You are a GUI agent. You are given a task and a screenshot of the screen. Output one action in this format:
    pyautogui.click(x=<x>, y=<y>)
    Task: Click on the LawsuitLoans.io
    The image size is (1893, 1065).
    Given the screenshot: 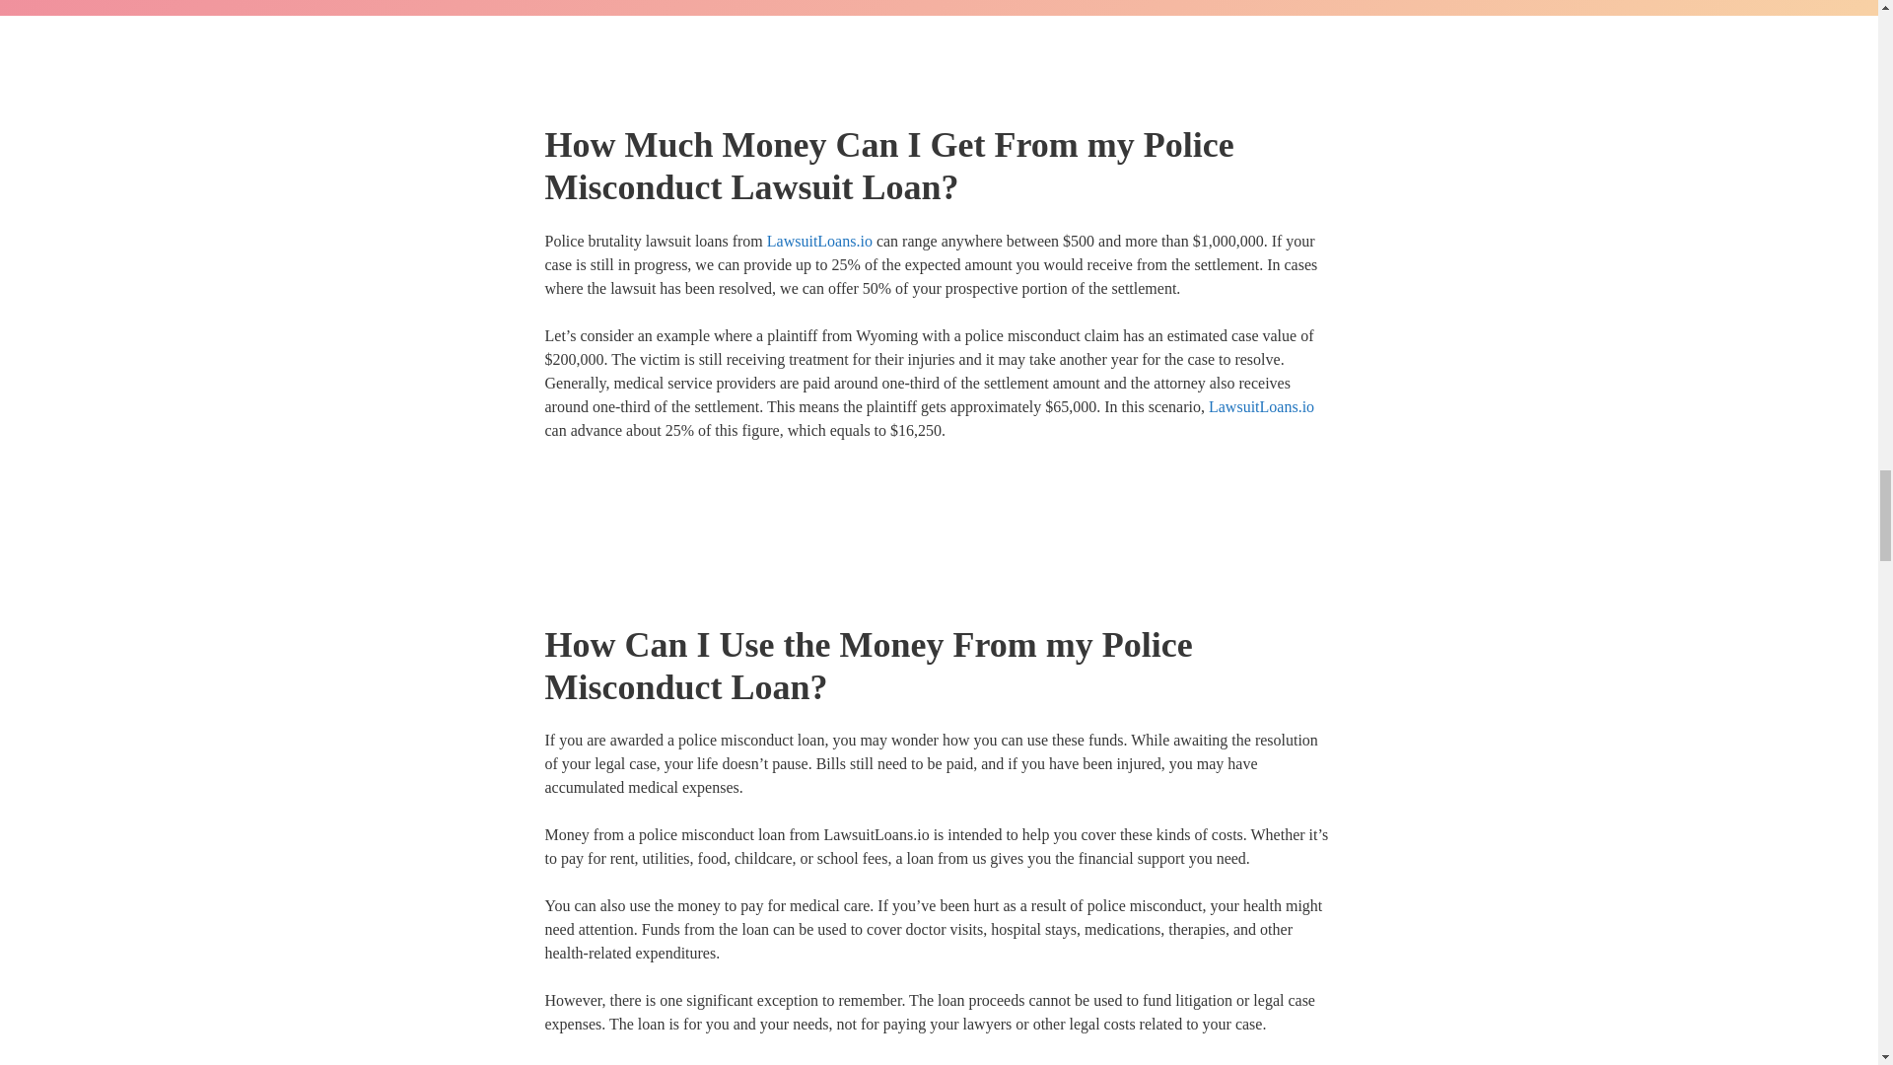 What is the action you would take?
    pyautogui.click(x=886, y=1063)
    